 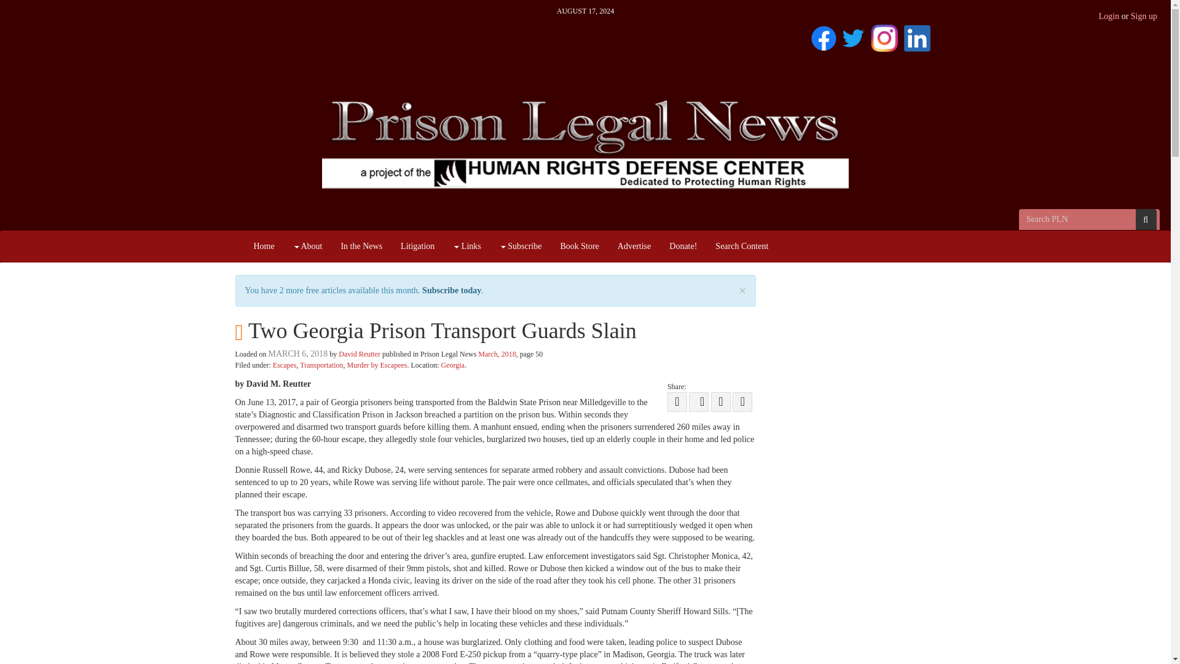 What do you see at coordinates (307, 246) in the screenshot?
I see `About` at bounding box center [307, 246].